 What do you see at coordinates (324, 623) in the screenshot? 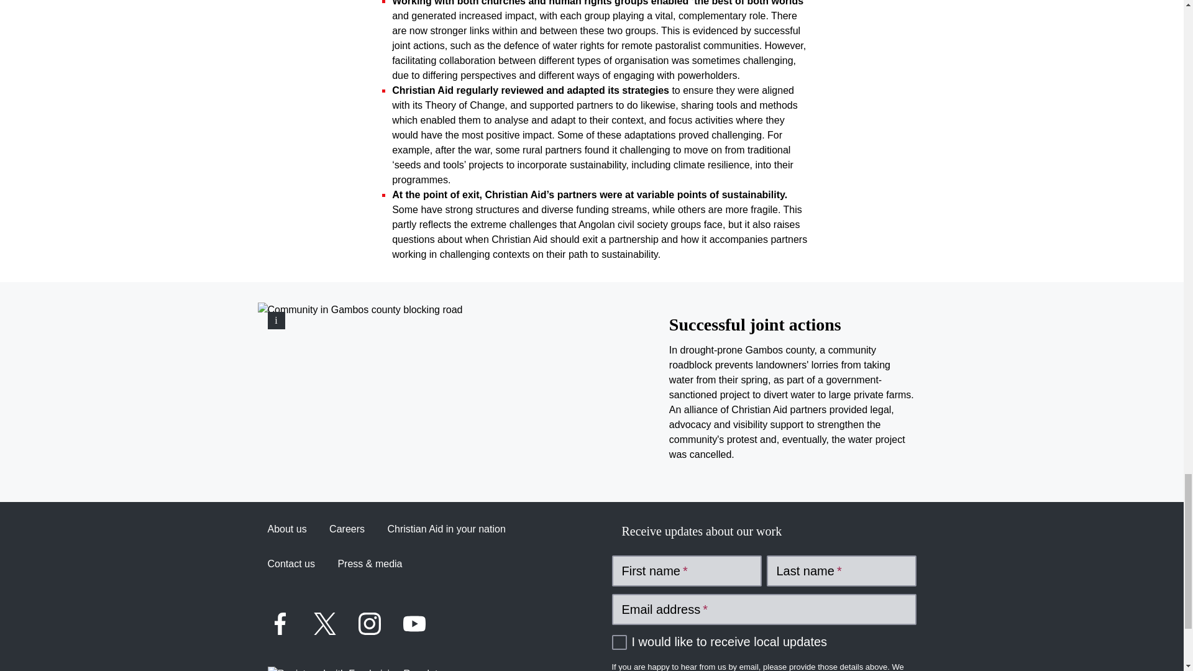
I see `Twitter logo` at bounding box center [324, 623].